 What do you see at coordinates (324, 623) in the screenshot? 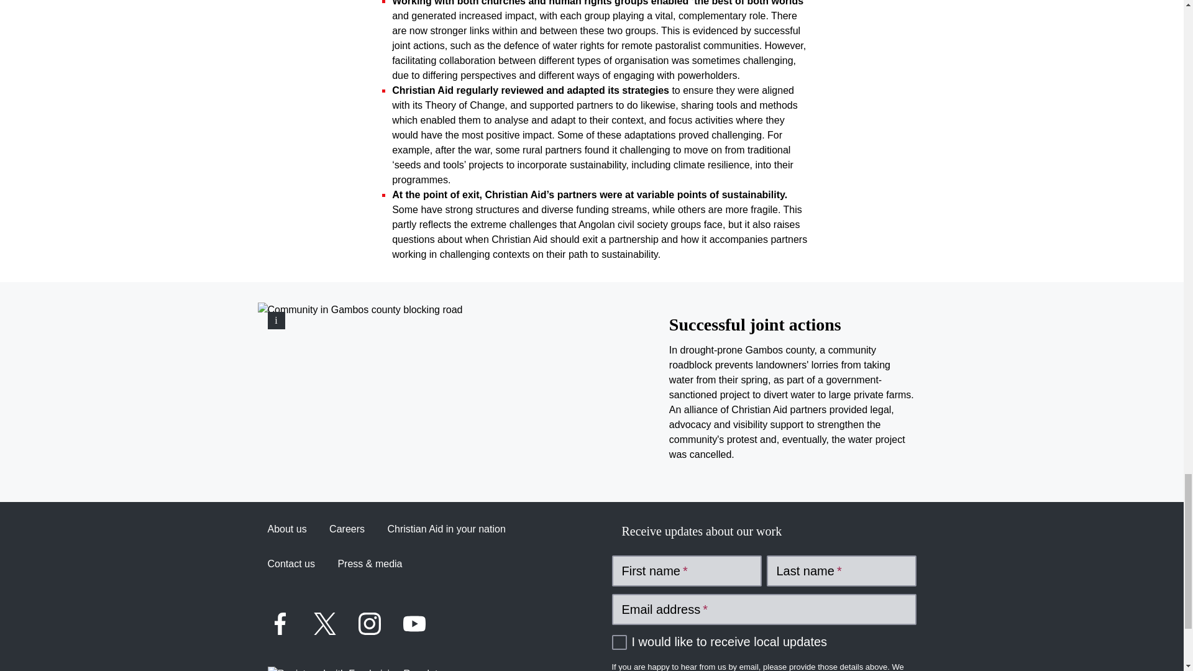
I see `Twitter logo` at bounding box center [324, 623].